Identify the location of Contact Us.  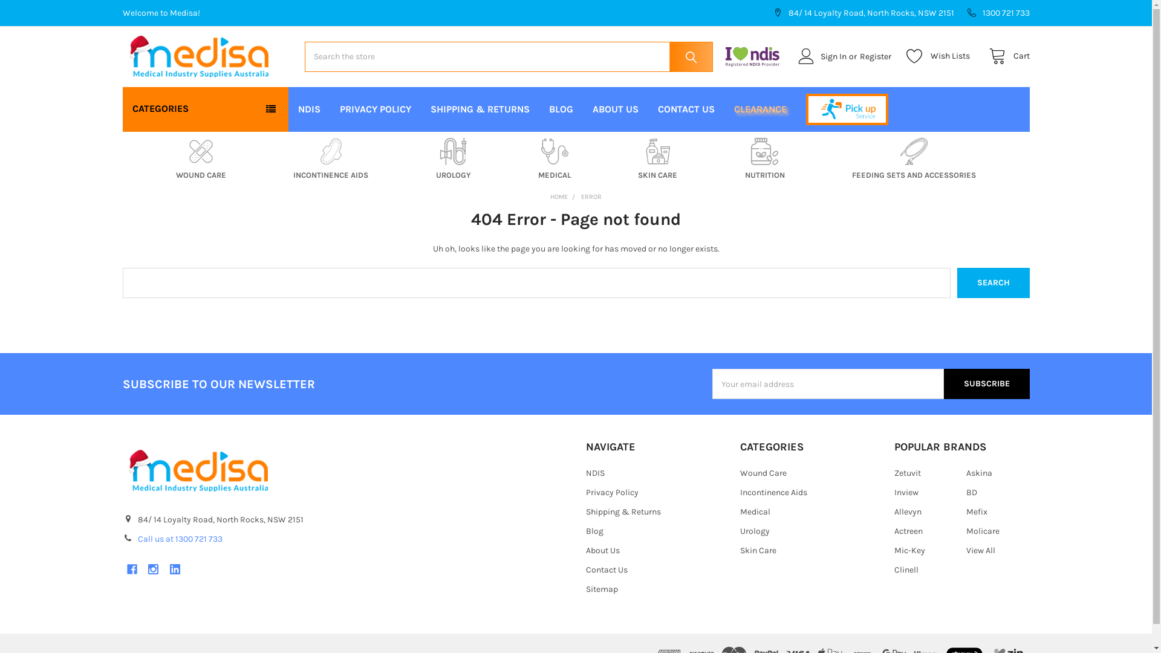
(606, 570).